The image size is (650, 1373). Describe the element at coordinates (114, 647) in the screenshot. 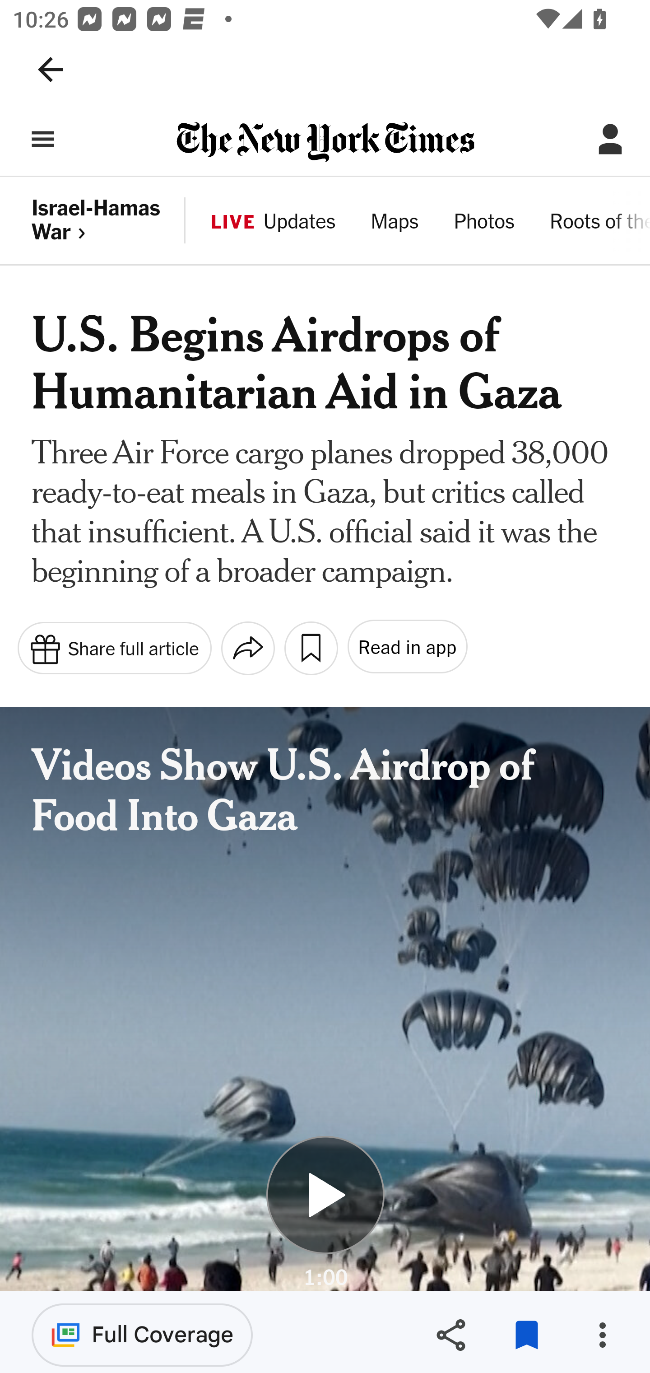

I see `Share full article` at that location.